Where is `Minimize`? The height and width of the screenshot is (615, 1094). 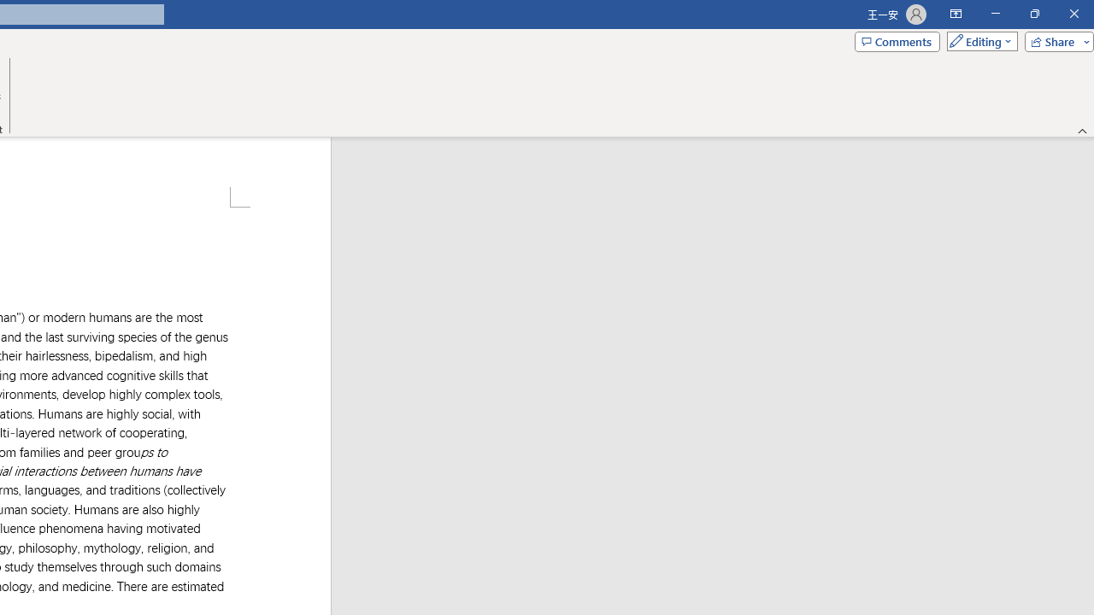
Minimize is located at coordinates (995, 14).